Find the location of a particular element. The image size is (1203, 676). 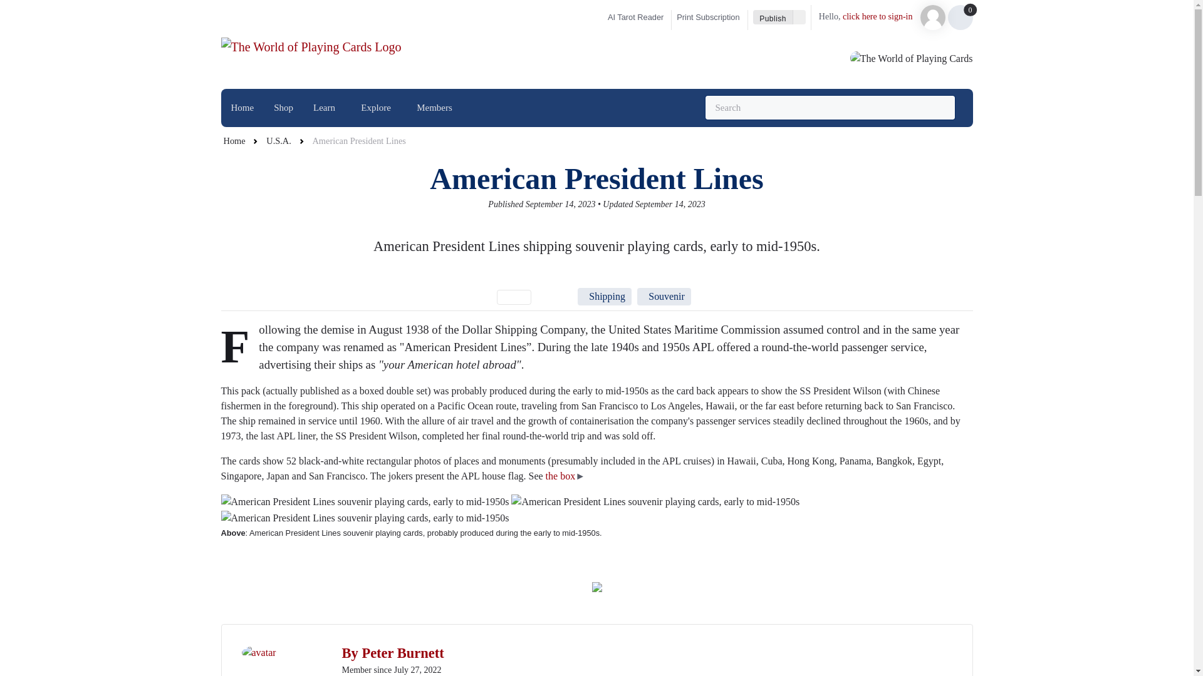

AI Tarot Reader is located at coordinates (634, 18).